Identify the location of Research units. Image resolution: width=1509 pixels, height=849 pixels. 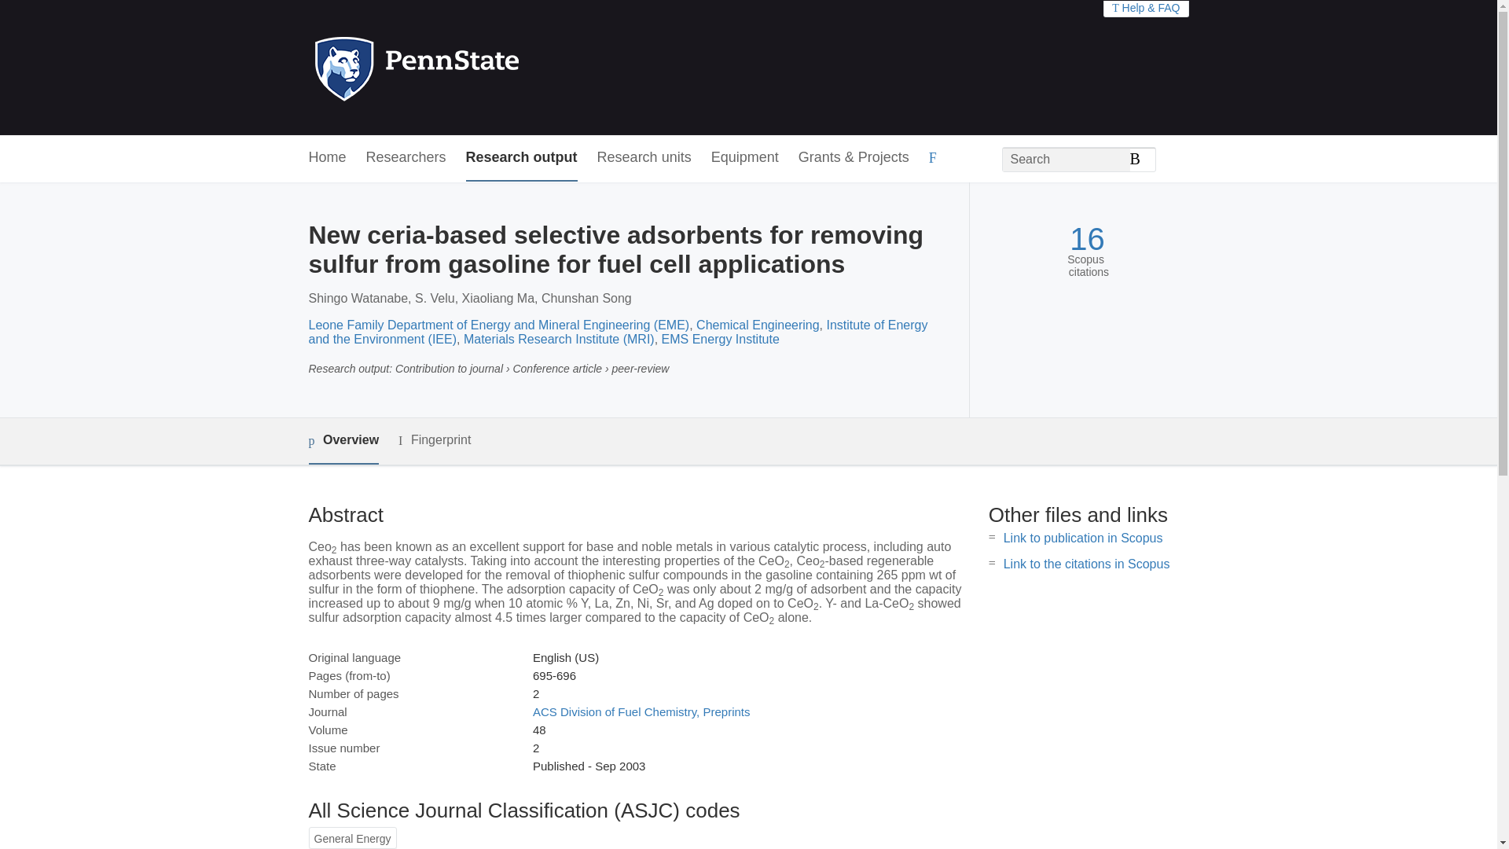
(644, 158).